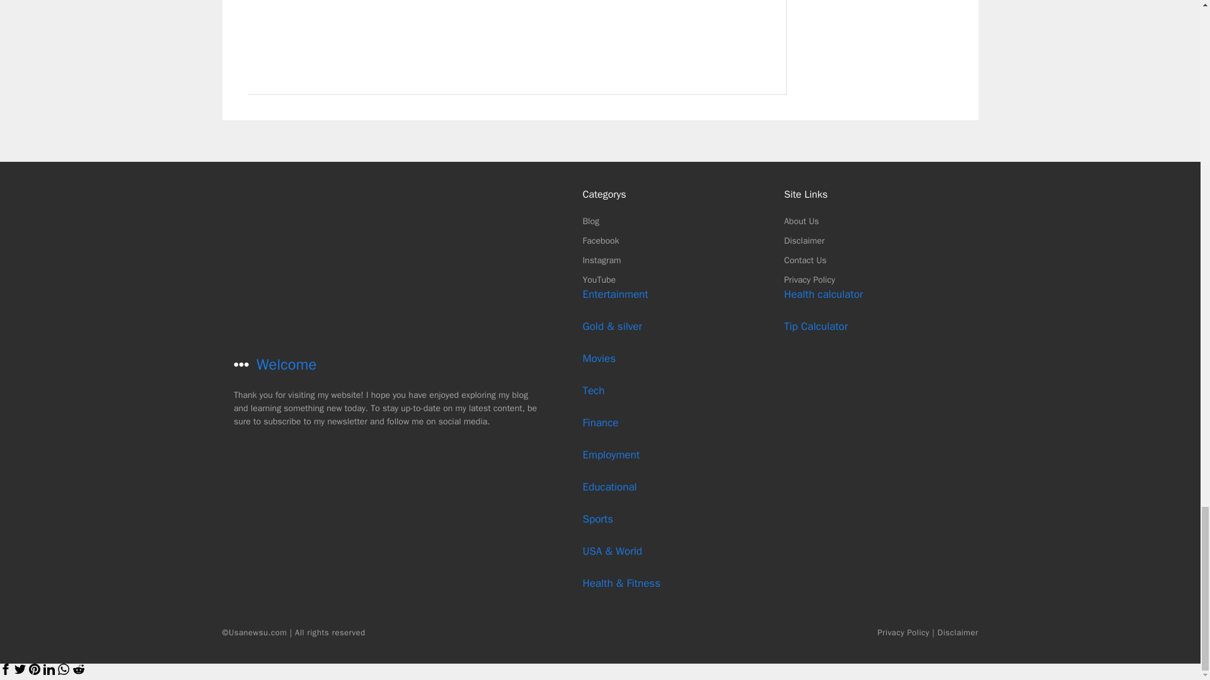 The width and height of the screenshot is (1210, 680). What do you see at coordinates (516, 44) in the screenshot?
I see `Comment Form` at bounding box center [516, 44].